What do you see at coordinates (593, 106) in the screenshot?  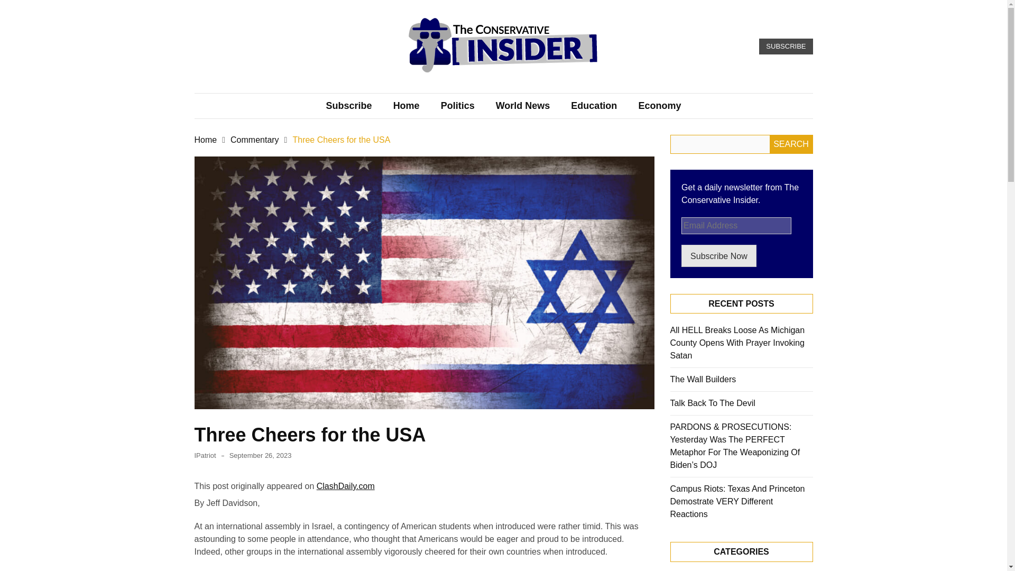 I see `Education` at bounding box center [593, 106].